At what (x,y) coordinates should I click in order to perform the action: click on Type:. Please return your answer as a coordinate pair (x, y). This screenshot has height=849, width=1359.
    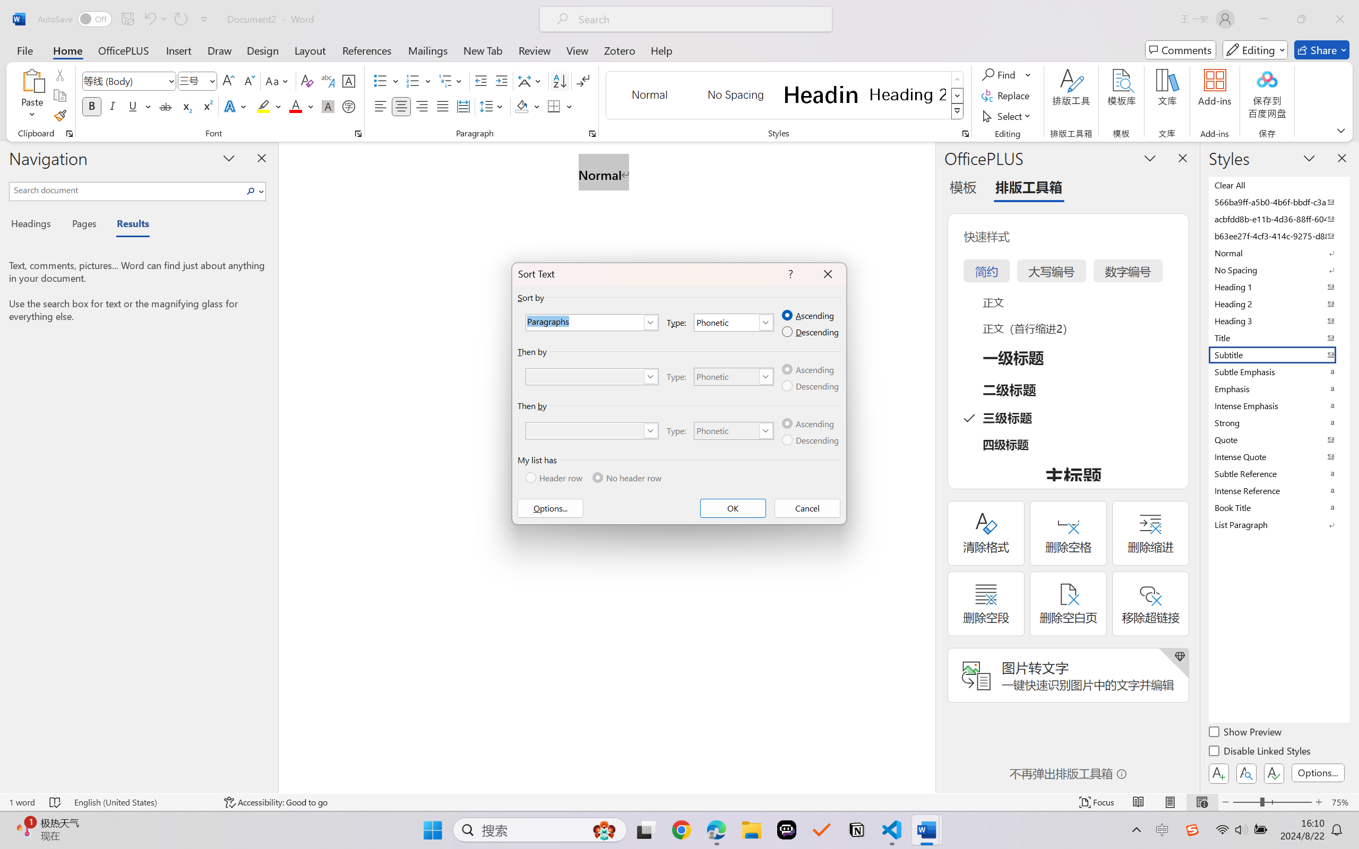
    Looking at the image, I should click on (735, 431).